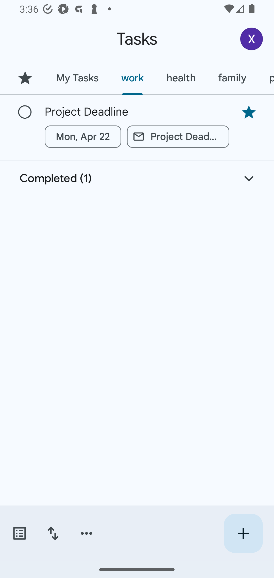  What do you see at coordinates (178, 136) in the screenshot?
I see `Project Deadline Related link` at bounding box center [178, 136].